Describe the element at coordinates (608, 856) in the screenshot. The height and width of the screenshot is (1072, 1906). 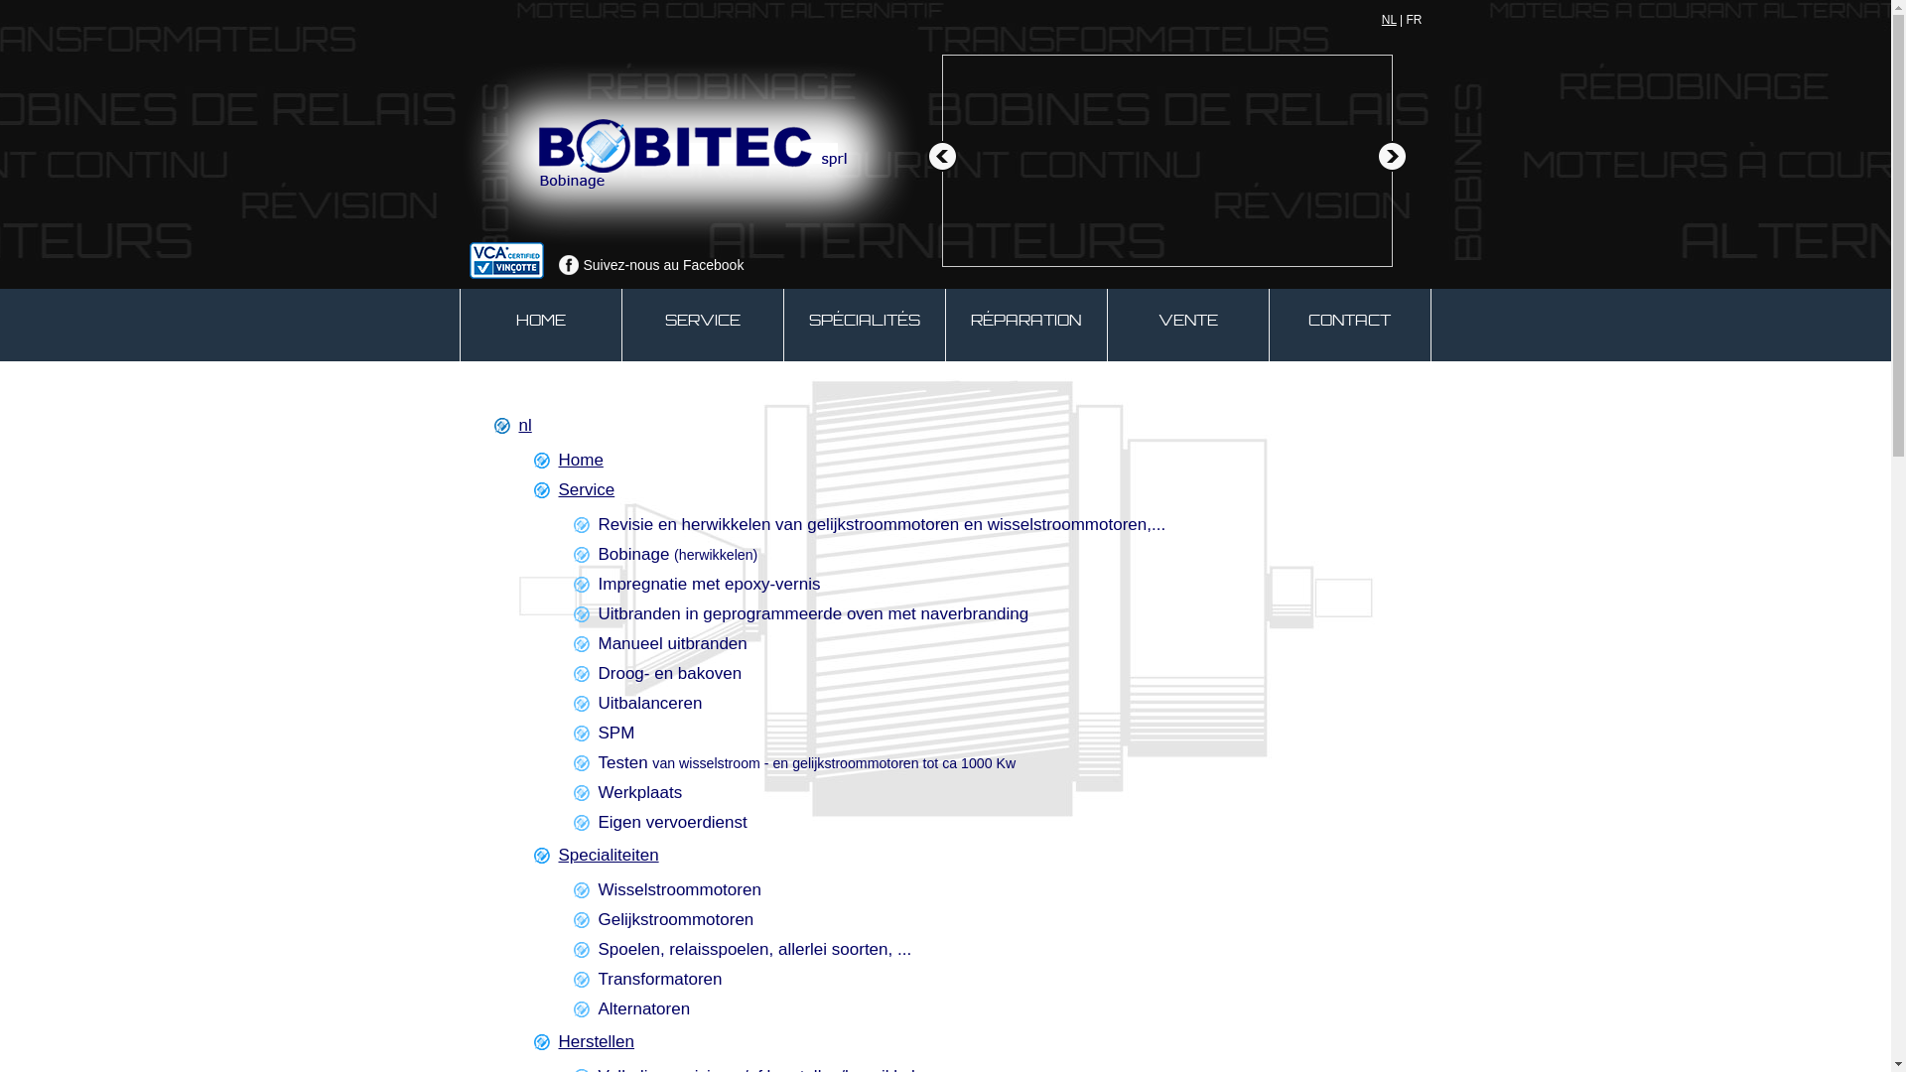
I see `Specialiteiten` at that location.